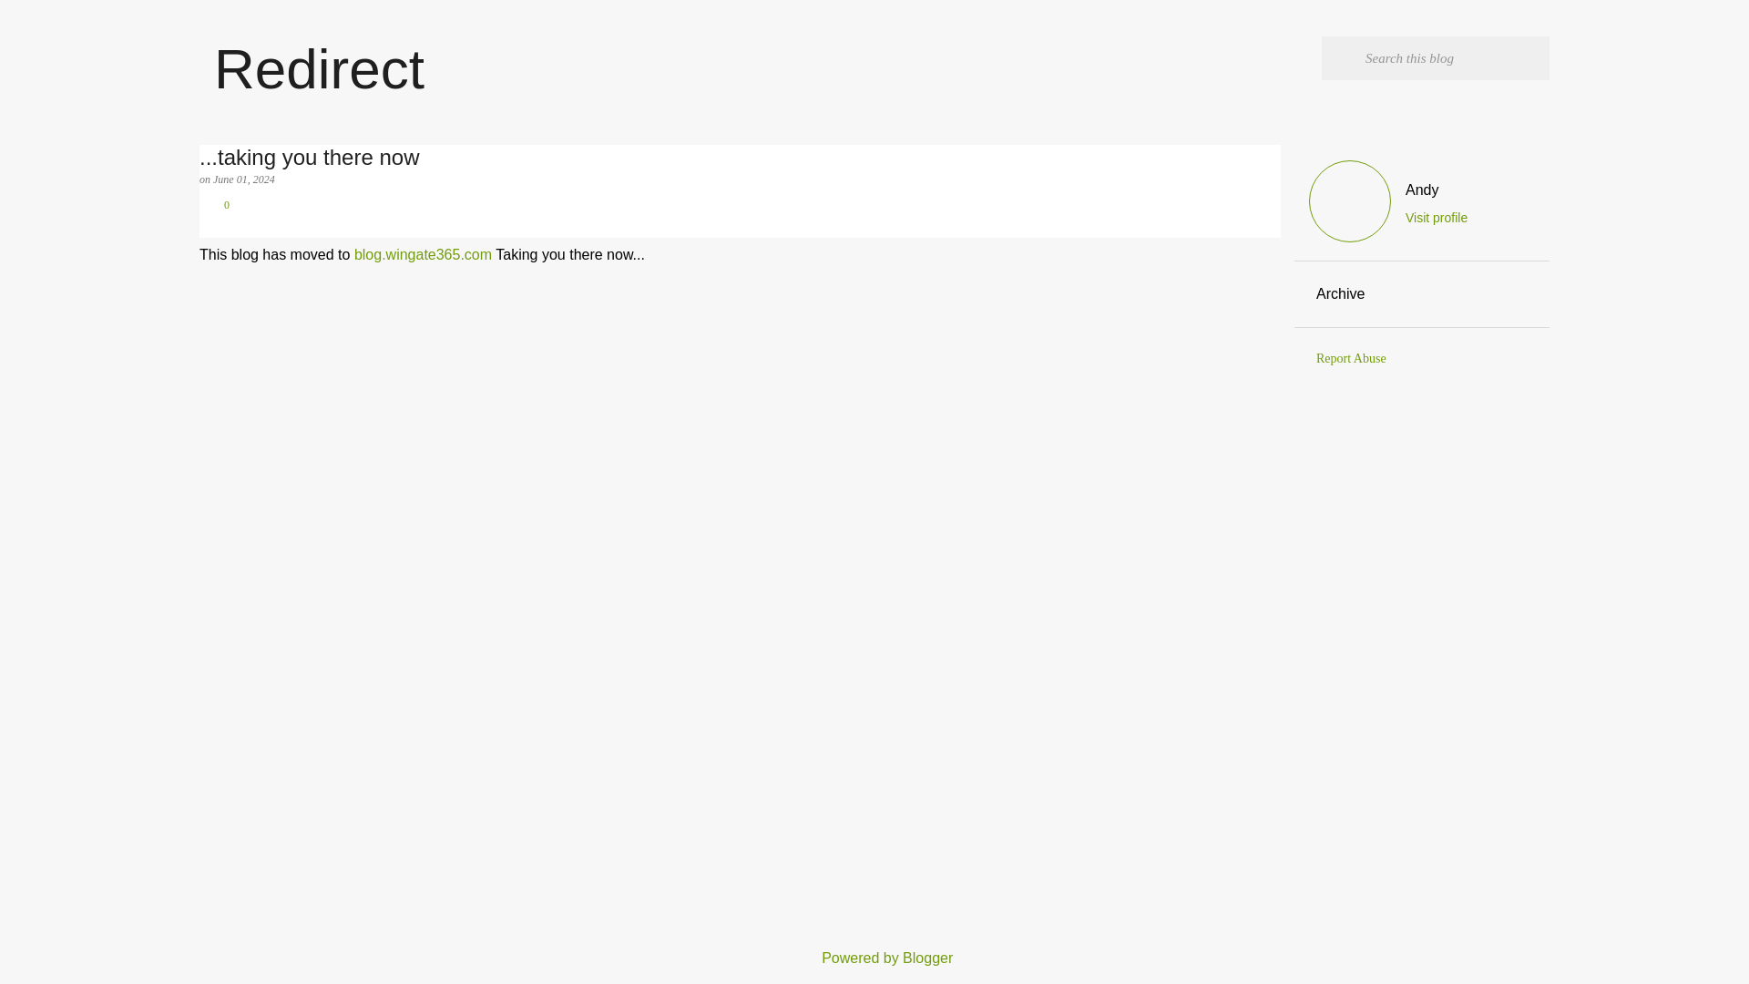 Image resolution: width=1749 pixels, height=984 pixels. I want to click on Powered by Blogger, so click(874, 958).